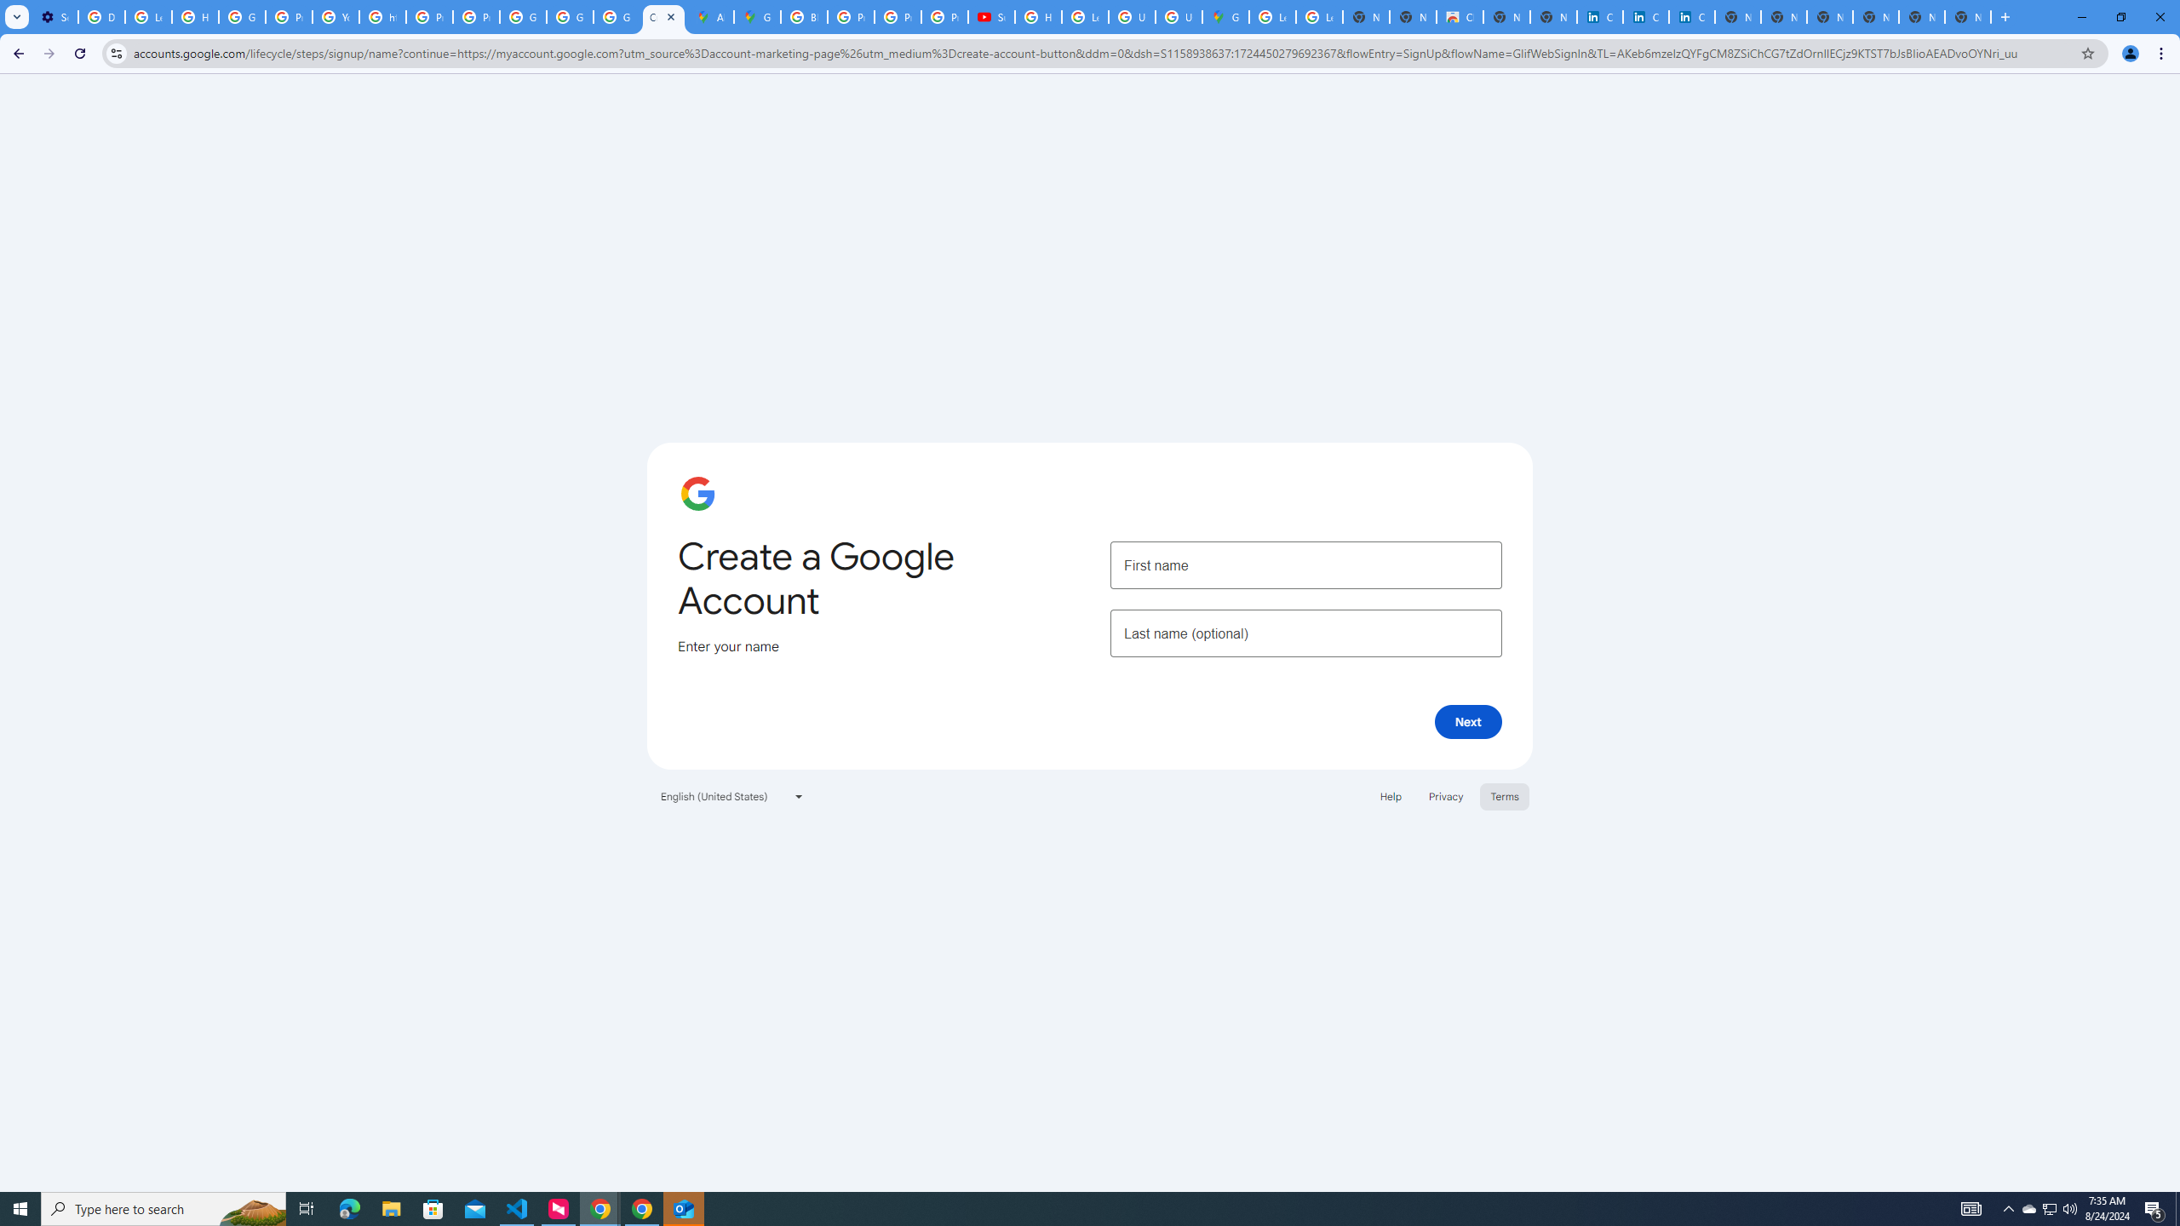 The height and width of the screenshot is (1226, 2180). Describe the element at coordinates (991, 17) in the screenshot. I see `Subscriptions - YouTube` at that location.